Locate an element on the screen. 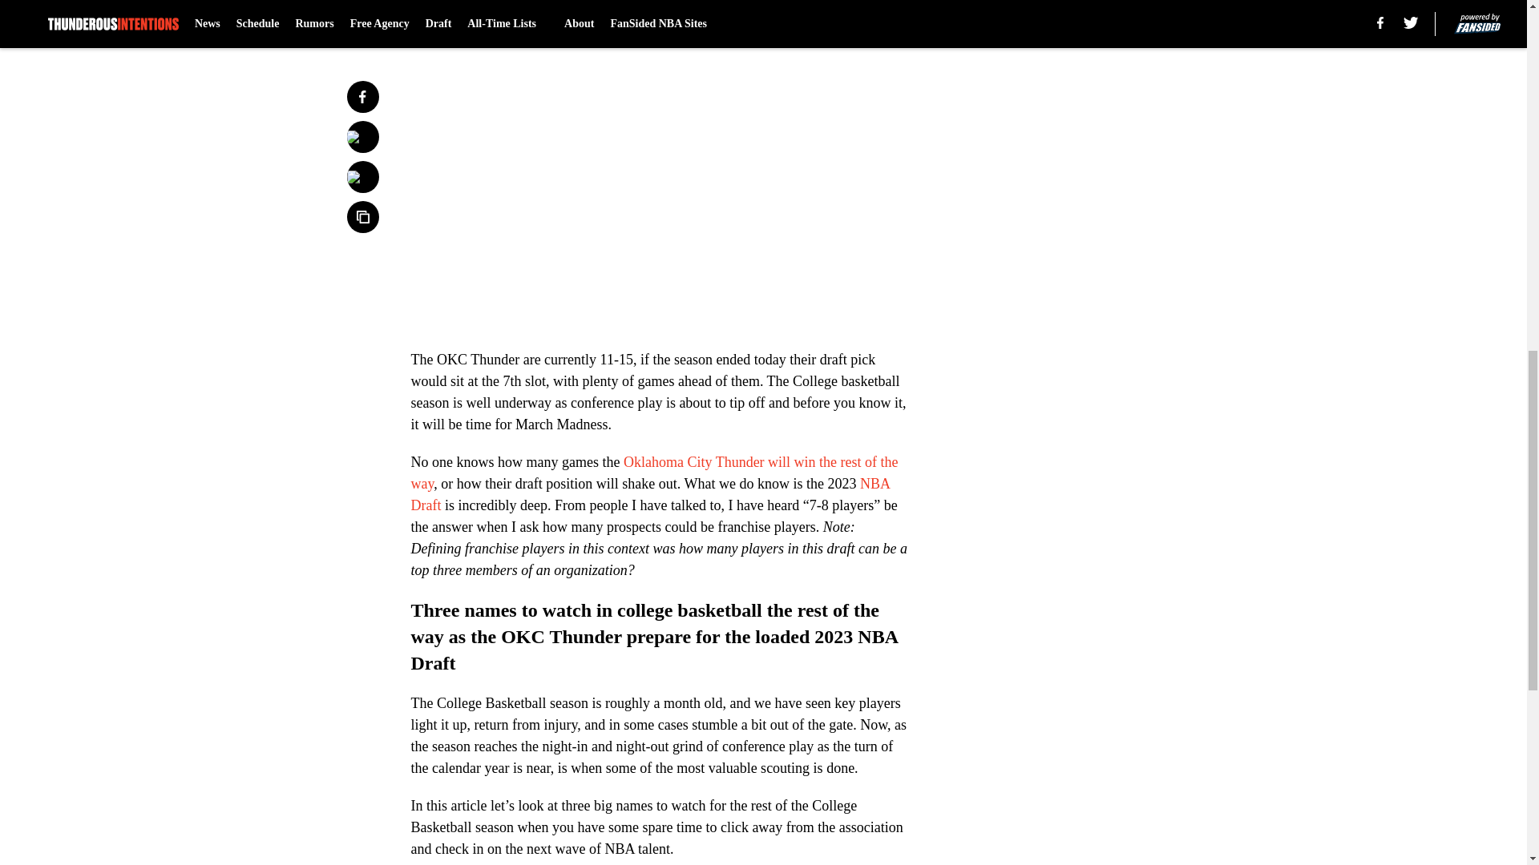 This screenshot has height=865, width=1539. Oklahoma City Thunder will win the rest of the way is located at coordinates (654, 473).